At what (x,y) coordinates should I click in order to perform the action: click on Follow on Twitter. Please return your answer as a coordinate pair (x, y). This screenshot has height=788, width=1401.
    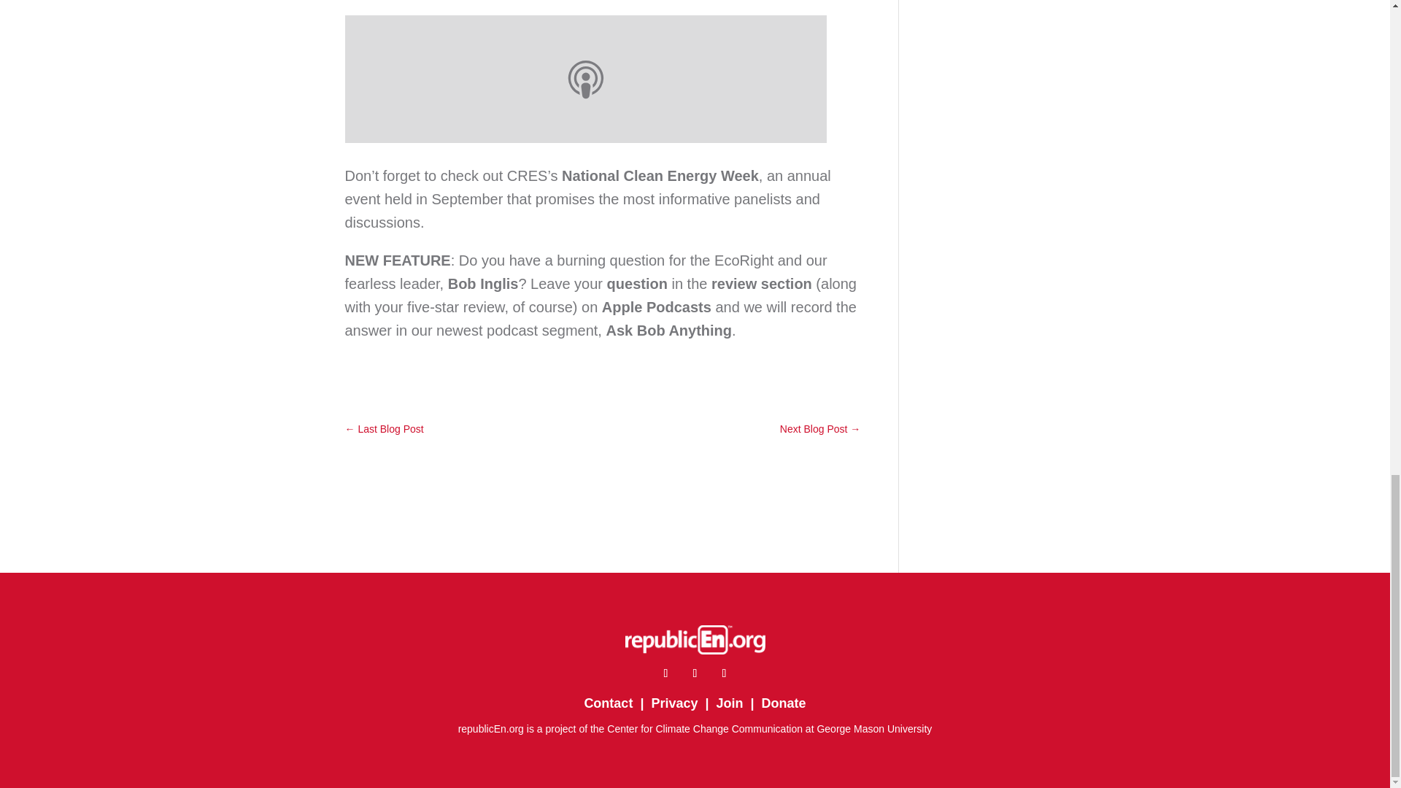
    Looking at the image, I should click on (695, 673).